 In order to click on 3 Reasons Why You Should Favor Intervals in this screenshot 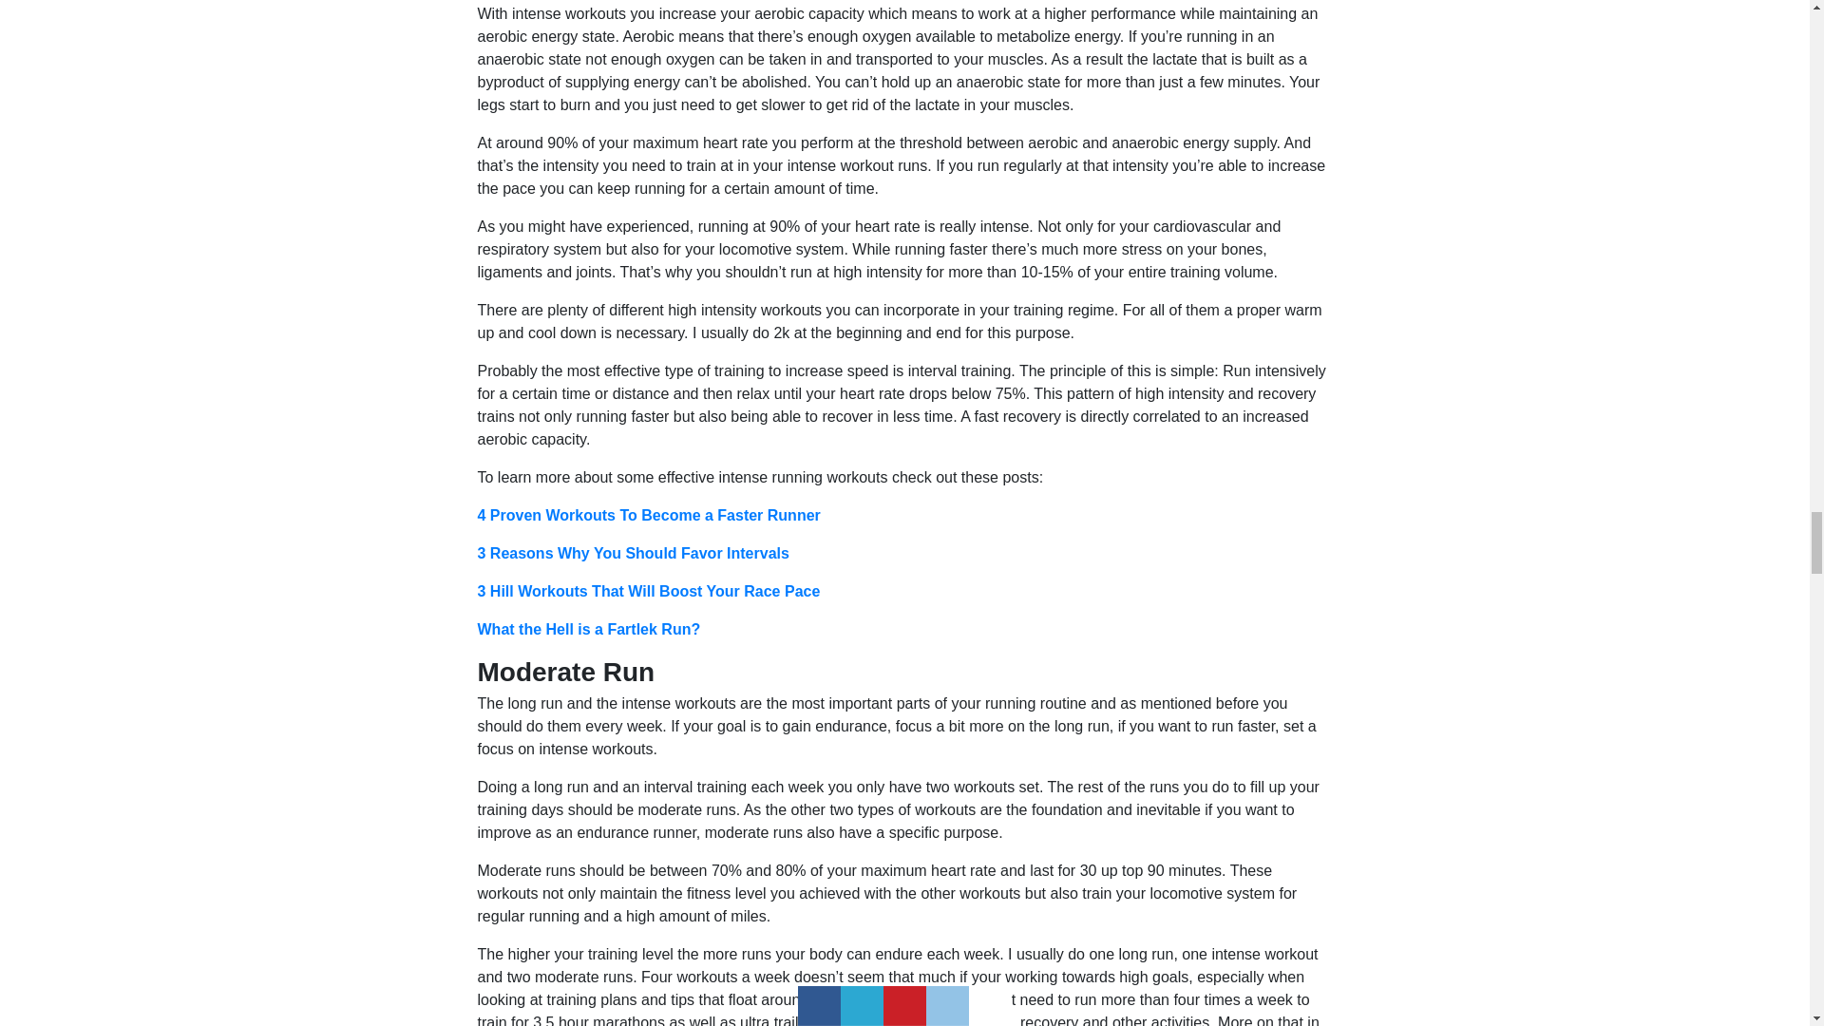, I will do `click(632, 553)`.